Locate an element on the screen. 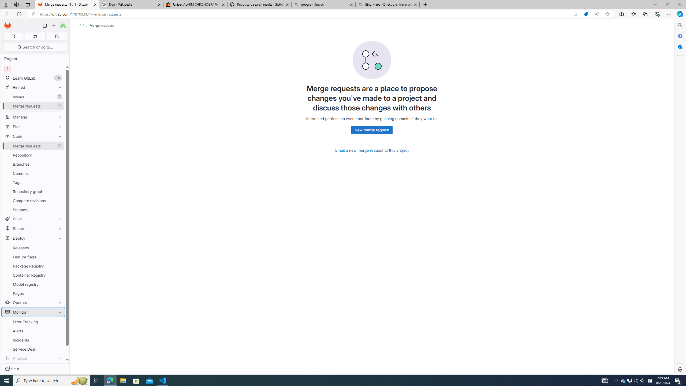  Releases is located at coordinates (33, 248).